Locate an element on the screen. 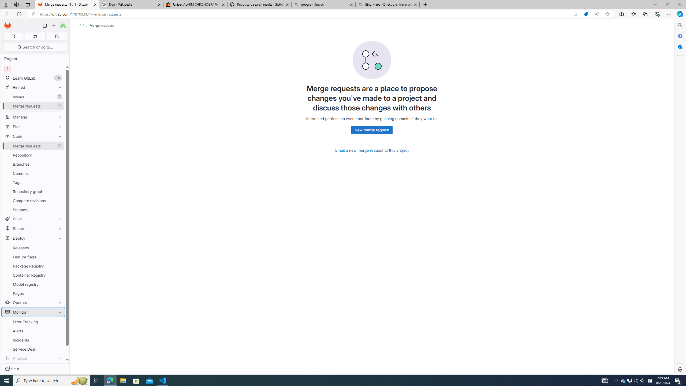  Releases is located at coordinates (33, 248).